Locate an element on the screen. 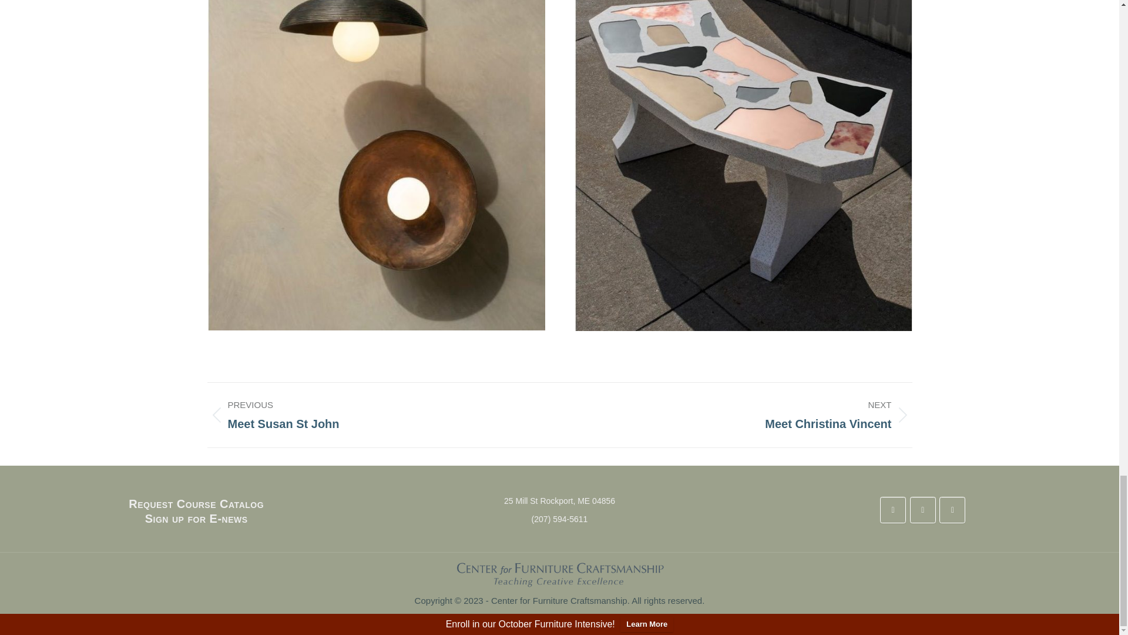  Center for Furniture Craftsmanship on Youtube is located at coordinates (952, 509).